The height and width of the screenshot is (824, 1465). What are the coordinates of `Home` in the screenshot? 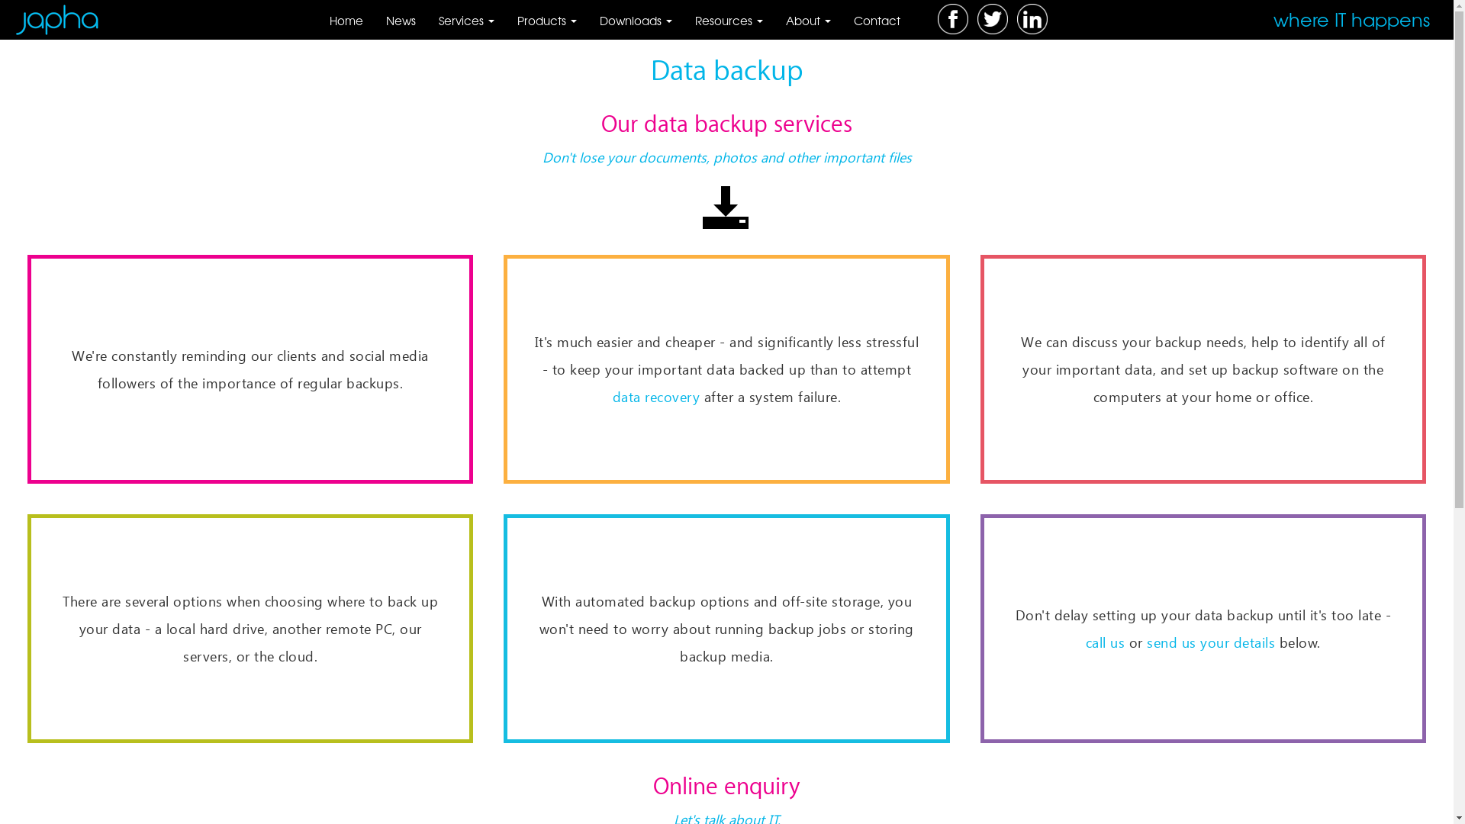 It's located at (345, 20).